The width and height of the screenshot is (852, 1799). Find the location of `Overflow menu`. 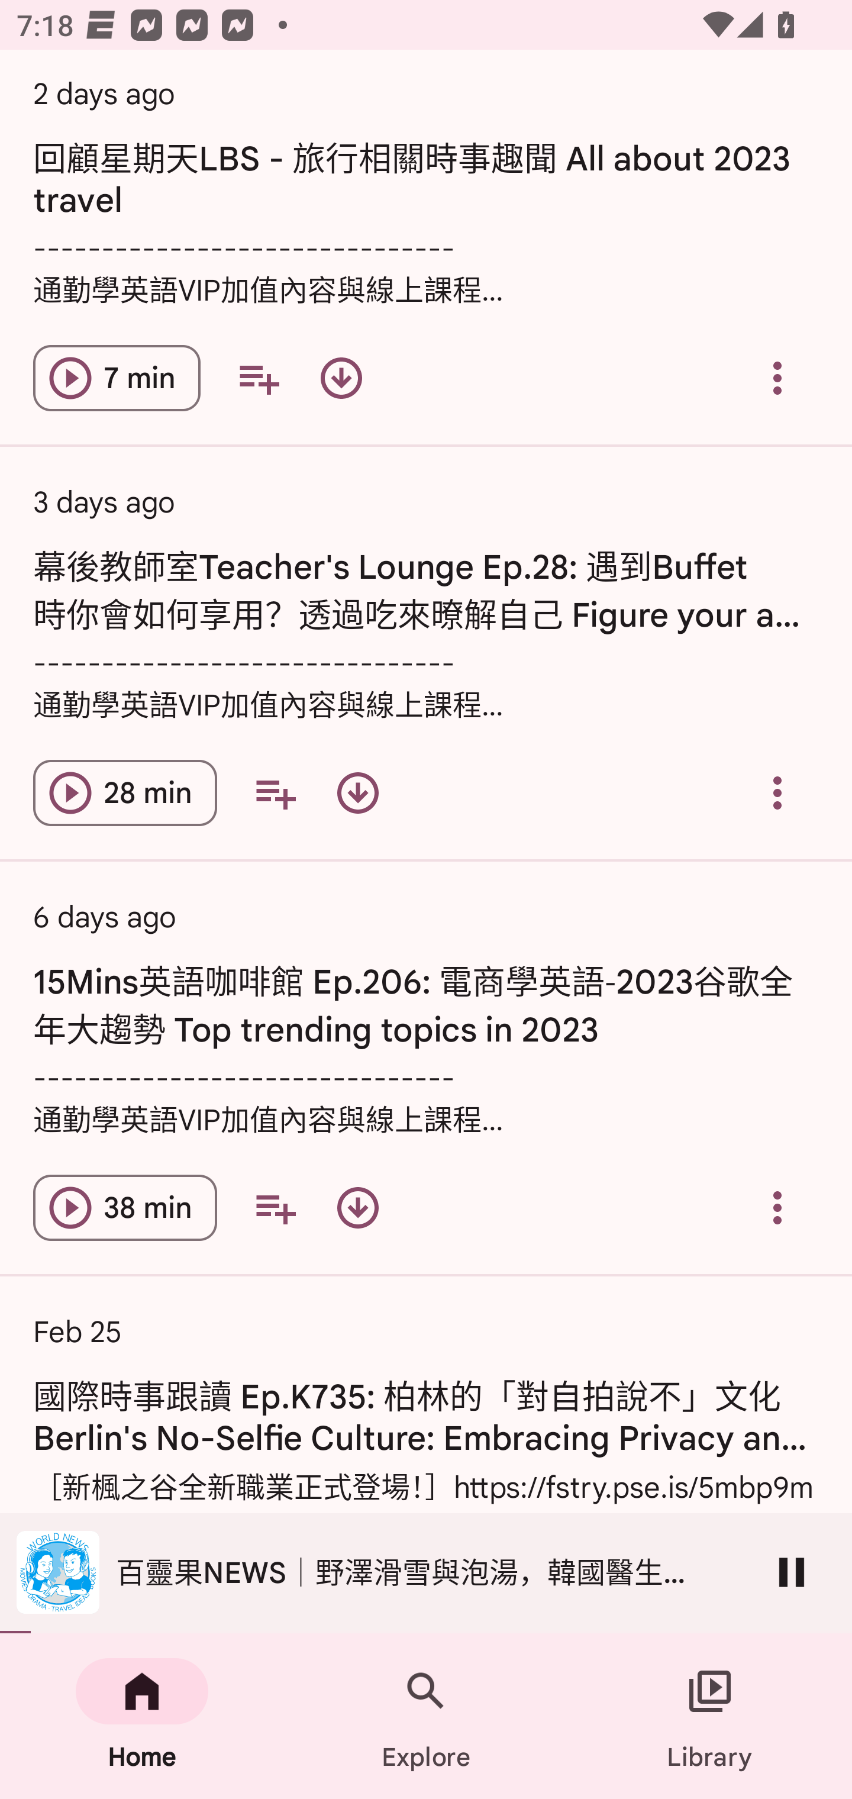

Overflow menu is located at coordinates (777, 1207).